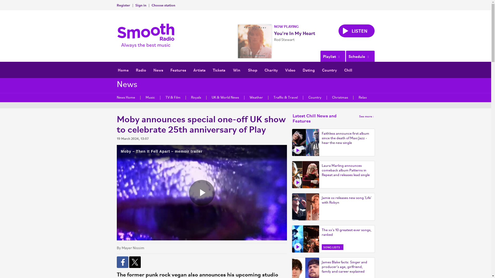 This screenshot has width=495, height=278. Describe the element at coordinates (356, 31) in the screenshot. I see `LISTEN` at that location.